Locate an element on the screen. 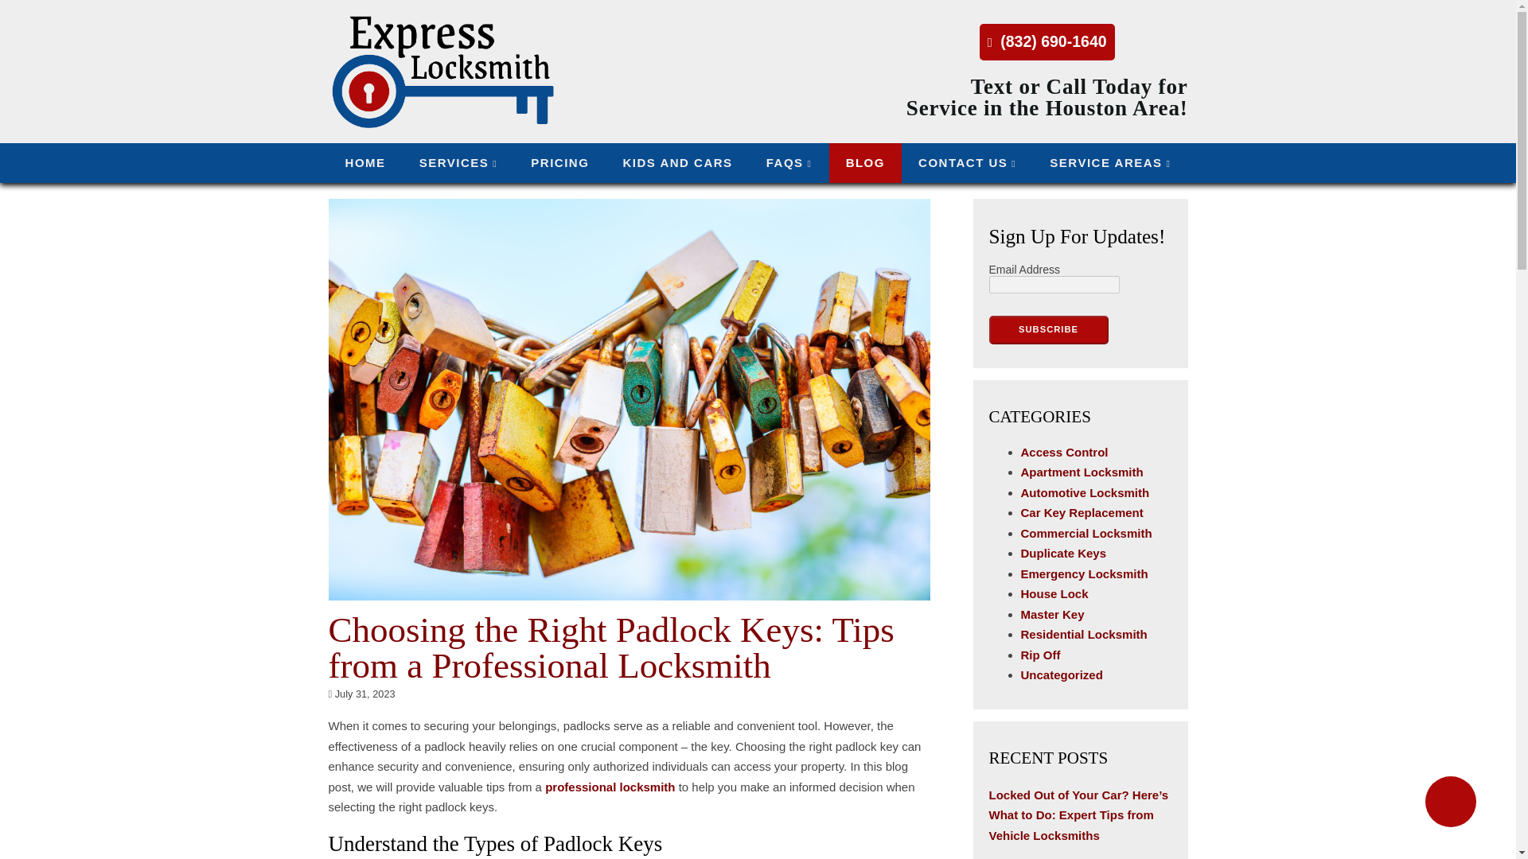 This screenshot has height=859, width=1528. Home is located at coordinates (364, 163).